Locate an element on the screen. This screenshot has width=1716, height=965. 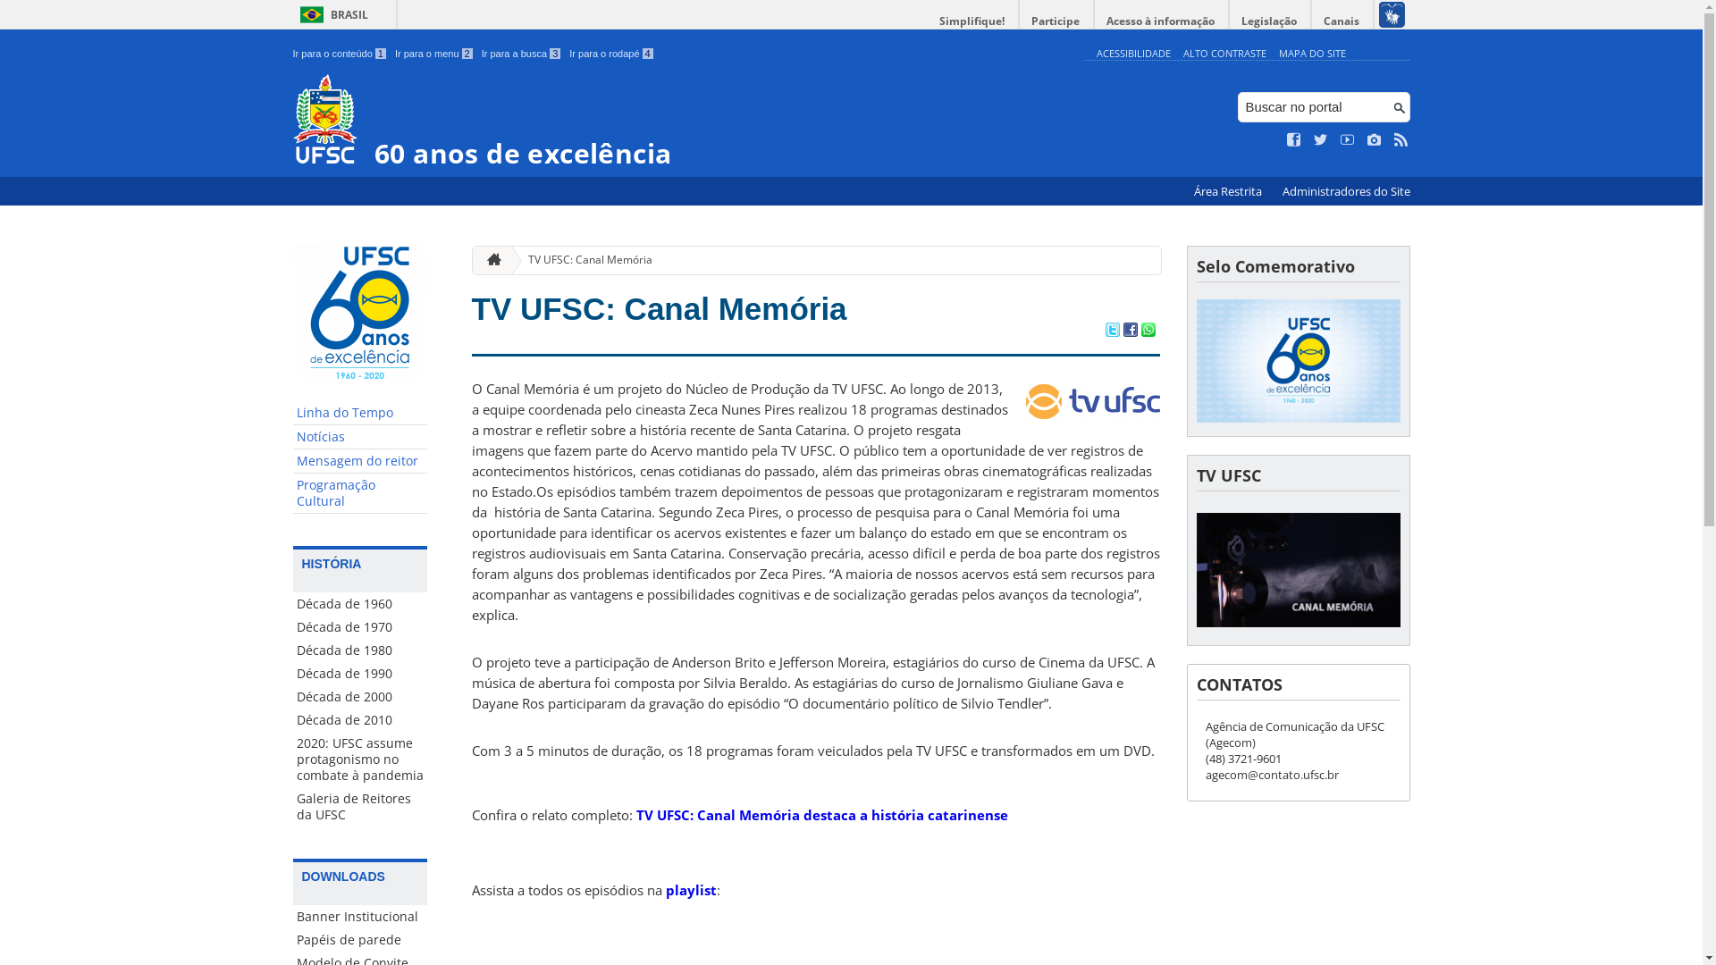
Simplifique! is located at coordinates (972, 21).